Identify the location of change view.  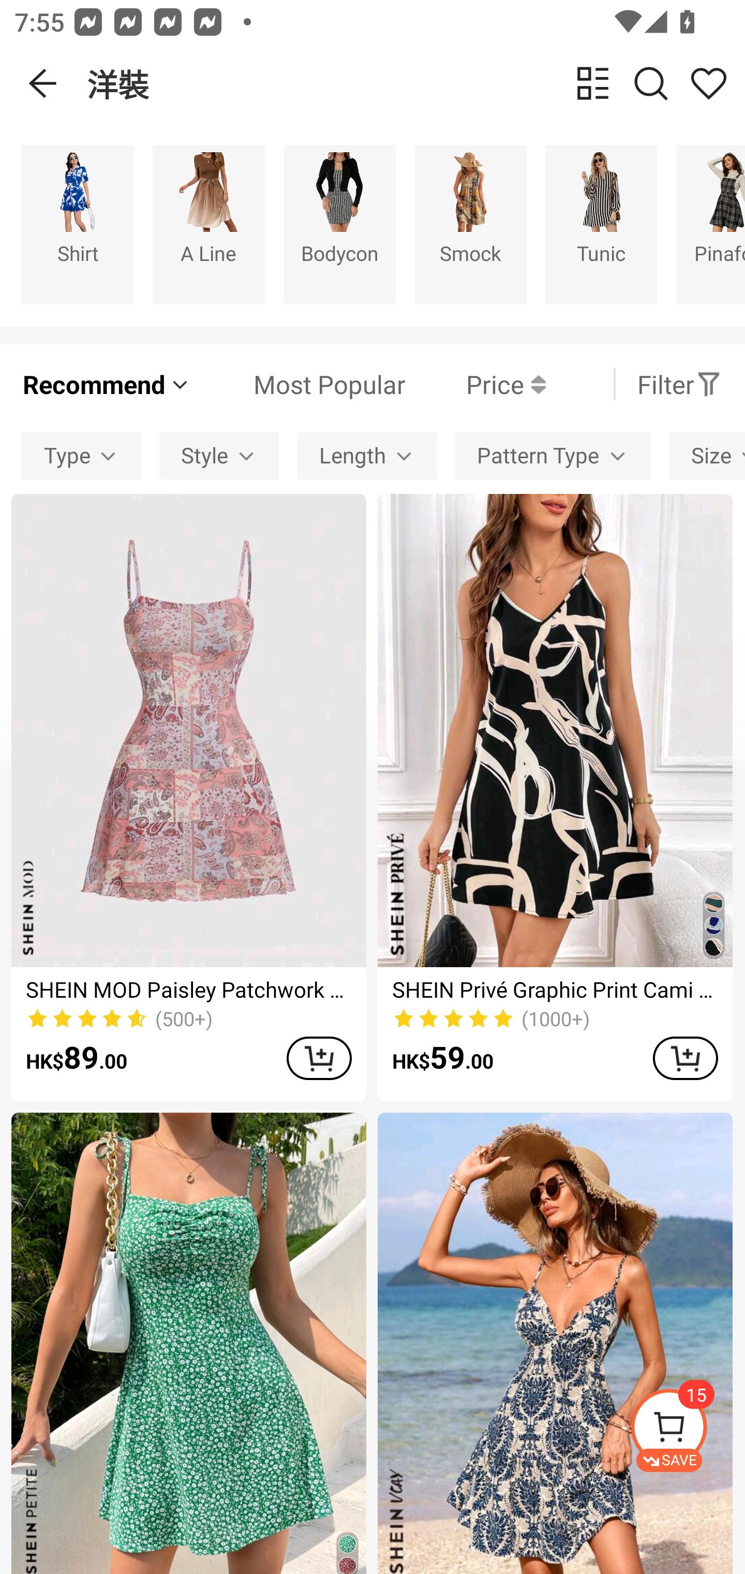
(593, 83).